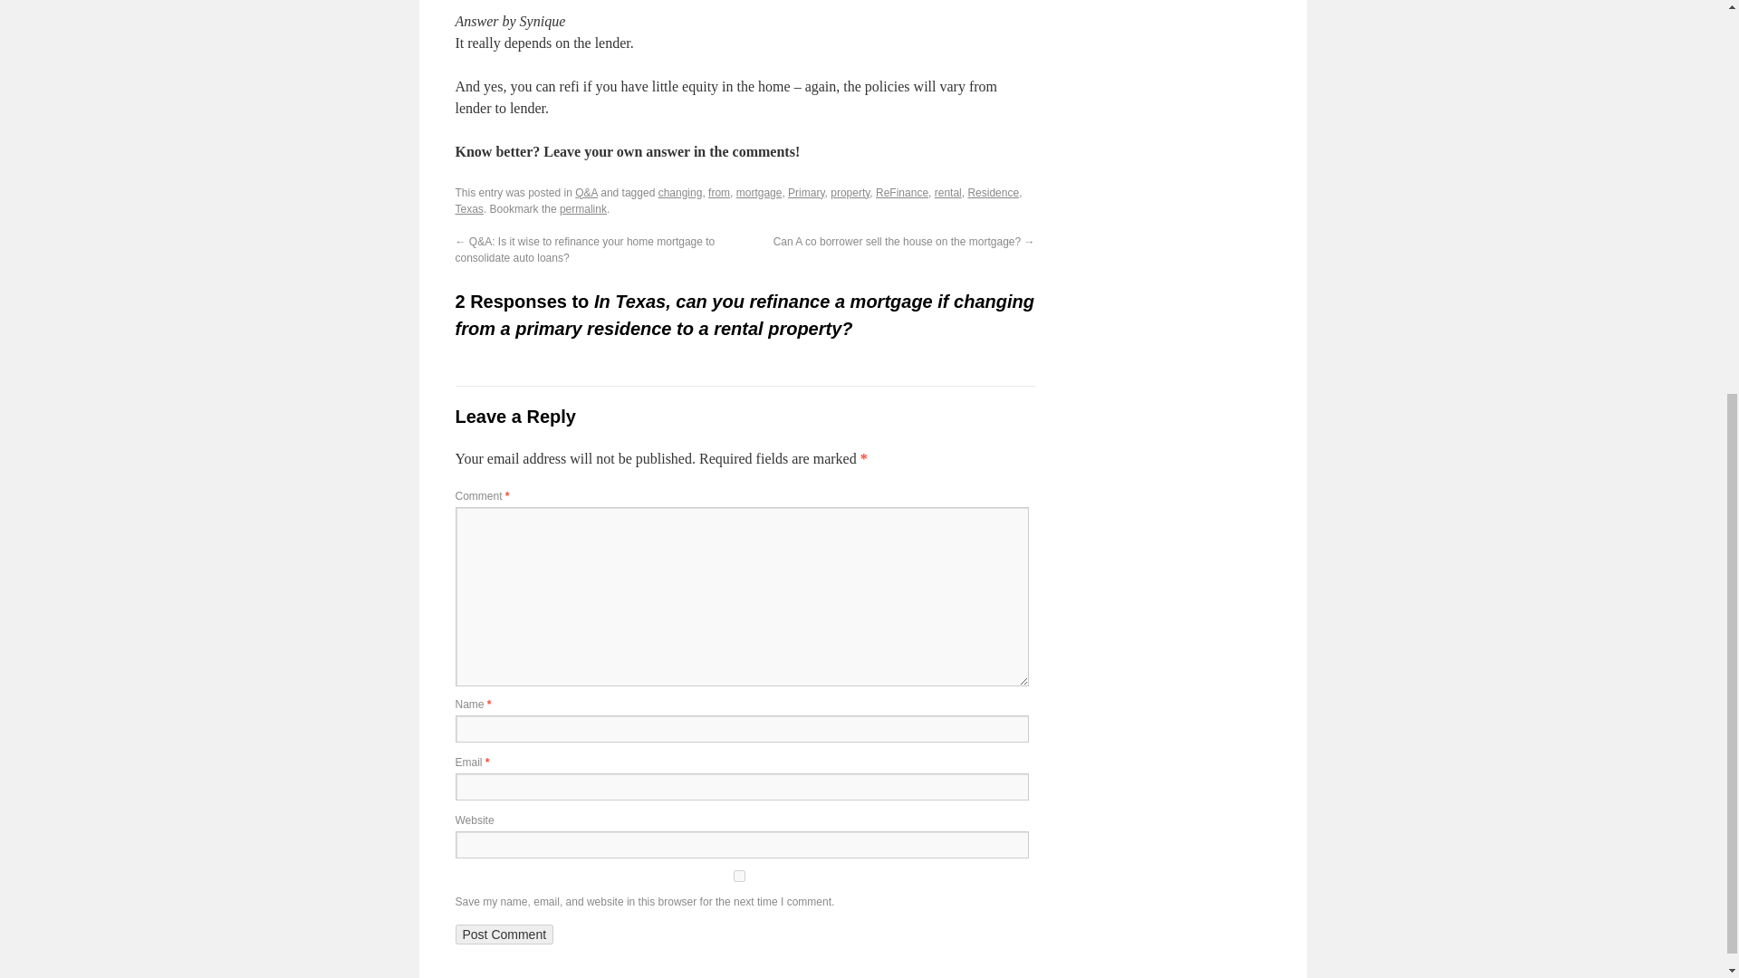 Image resolution: width=1739 pixels, height=978 pixels. What do you see at coordinates (468, 208) in the screenshot?
I see `Texas` at bounding box center [468, 208].